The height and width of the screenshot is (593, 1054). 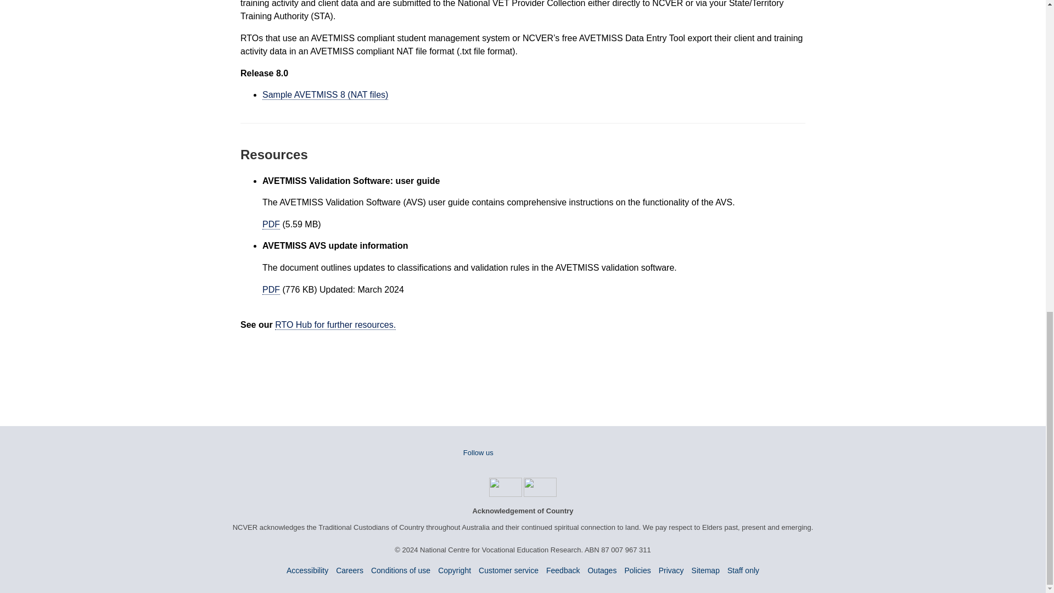 I want to click on Careers, so click(x=350, y=570).